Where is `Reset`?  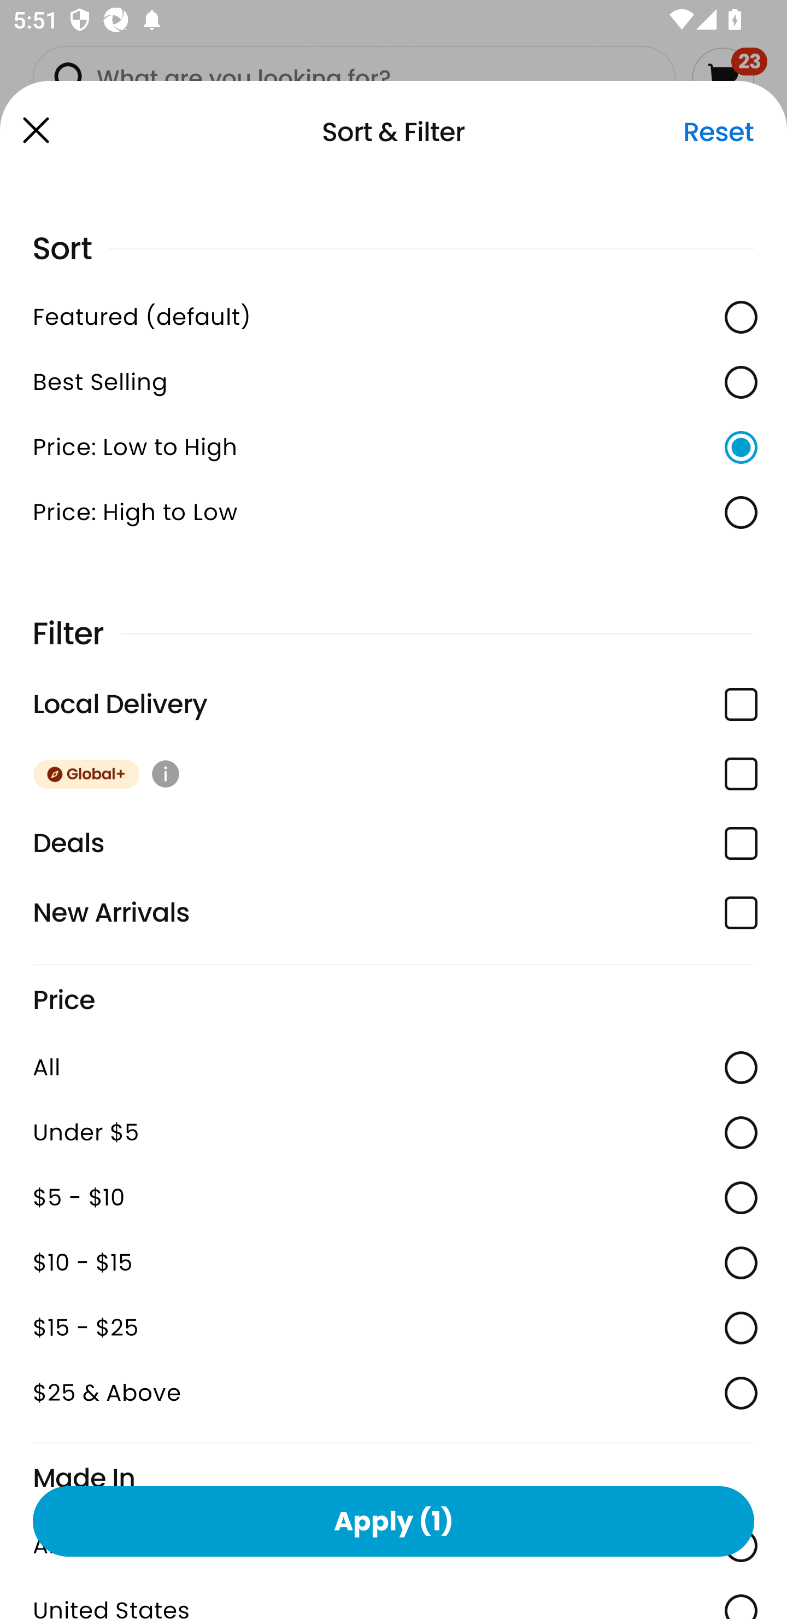
Reset is located at coordinates (718, 132).